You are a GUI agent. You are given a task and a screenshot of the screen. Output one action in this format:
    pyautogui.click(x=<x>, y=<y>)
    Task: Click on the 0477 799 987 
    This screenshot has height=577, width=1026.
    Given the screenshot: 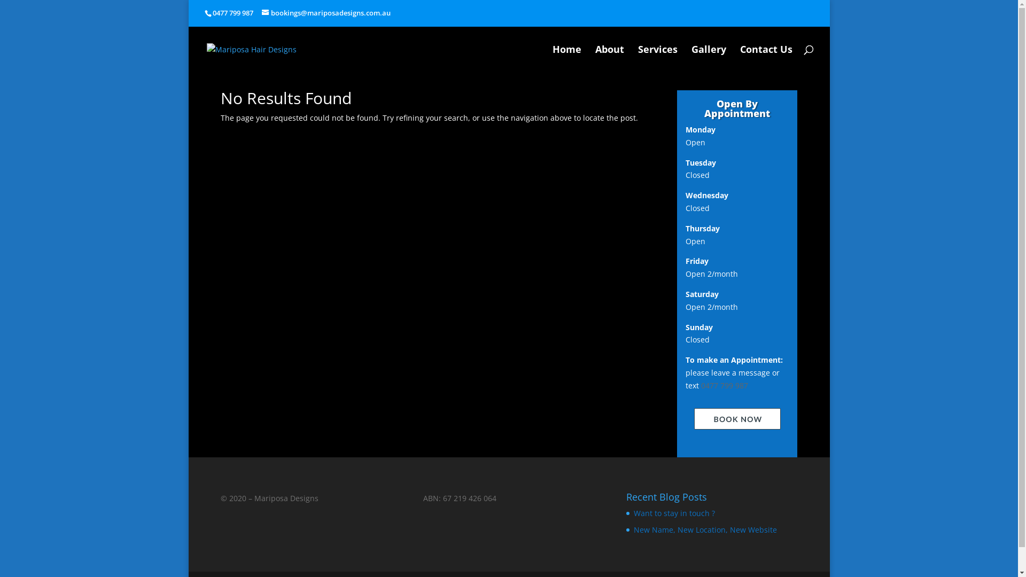 What is the action you would take?
    pyautogui.click(x=726, y=386)
    